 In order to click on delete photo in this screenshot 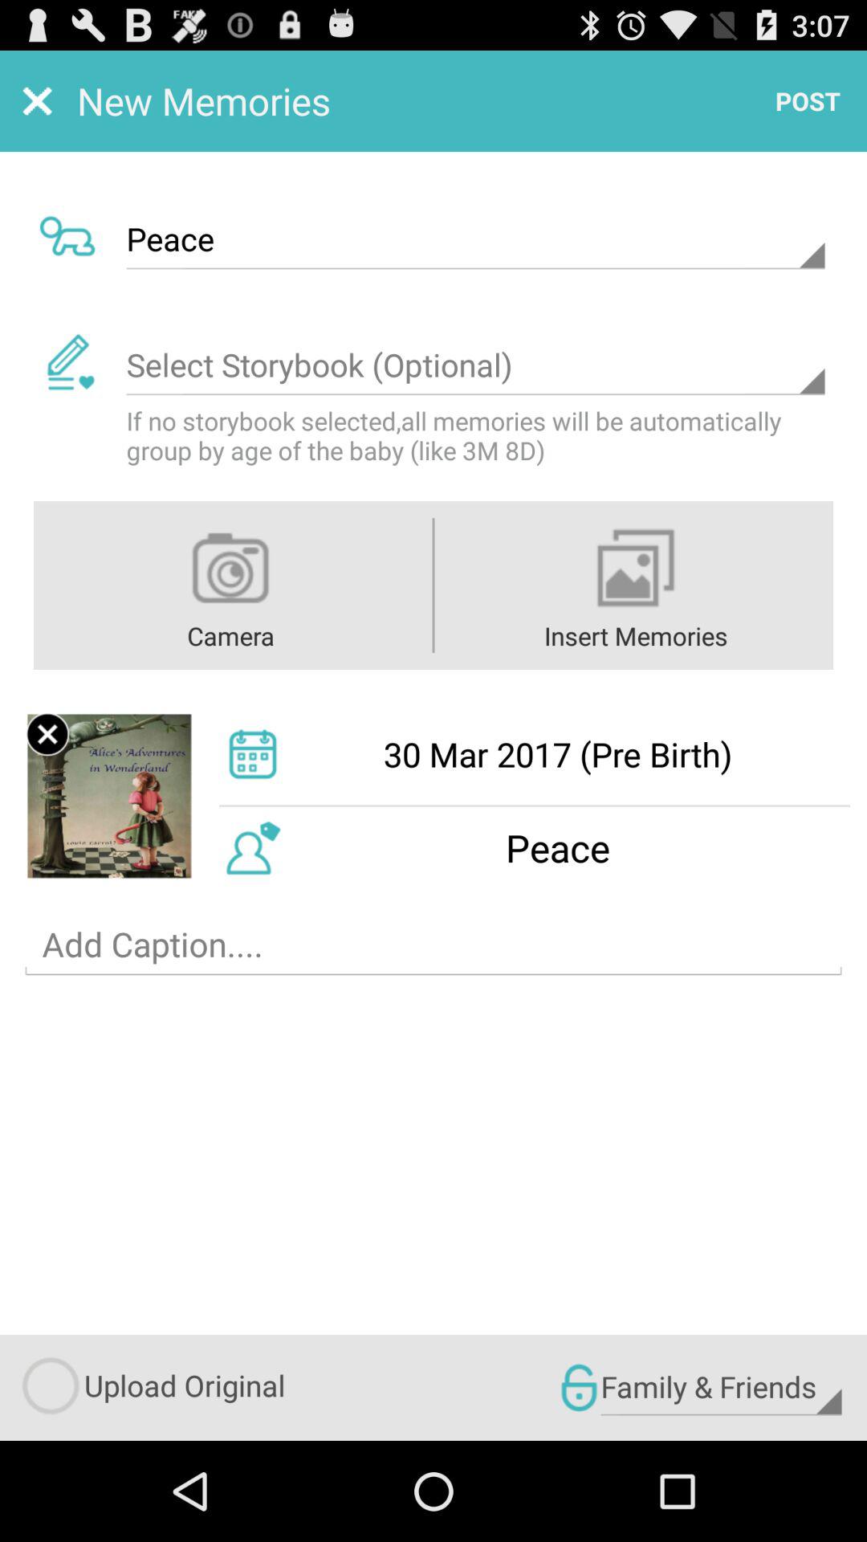, I will do `click(47, 734)`.